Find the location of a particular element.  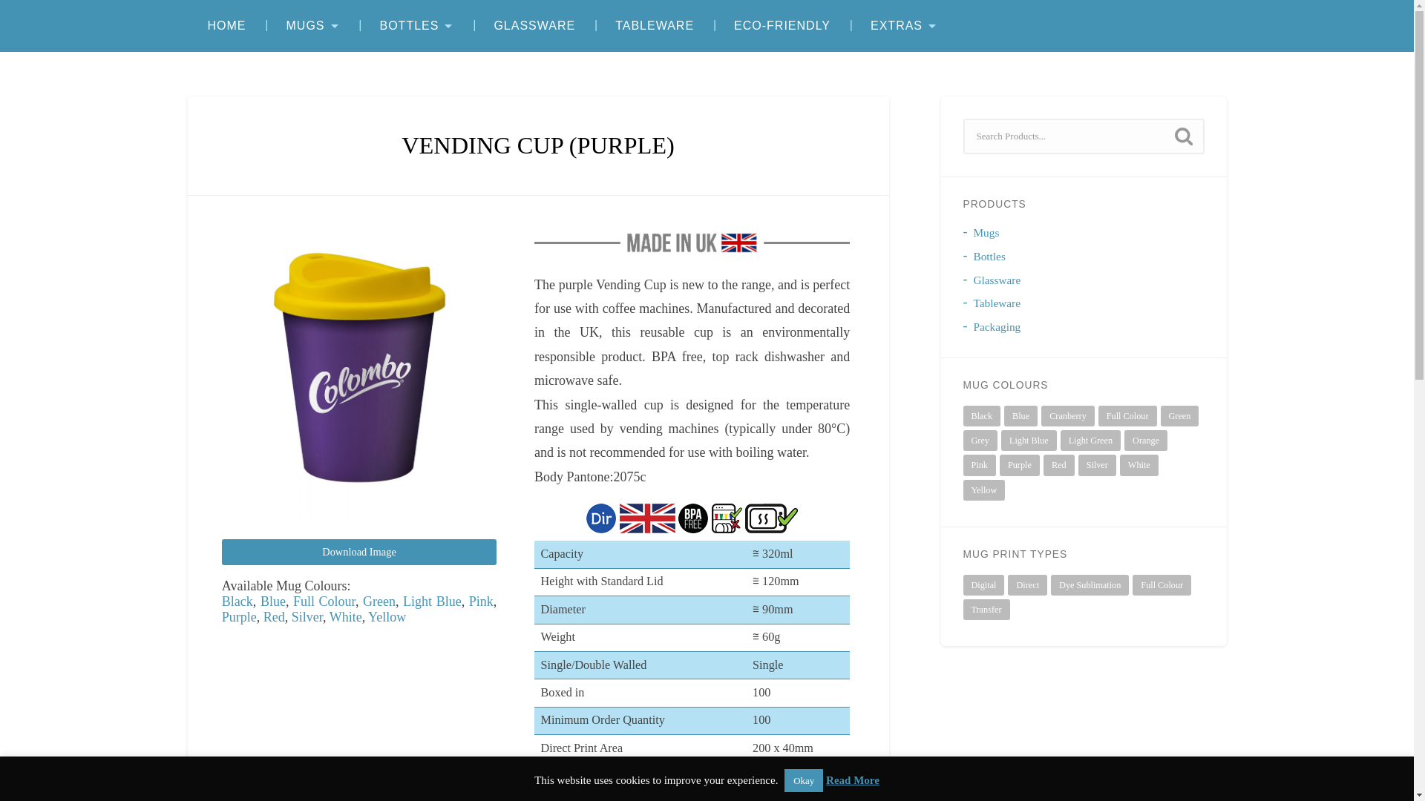

Direct Print Available is located at coordinates (600, 518).